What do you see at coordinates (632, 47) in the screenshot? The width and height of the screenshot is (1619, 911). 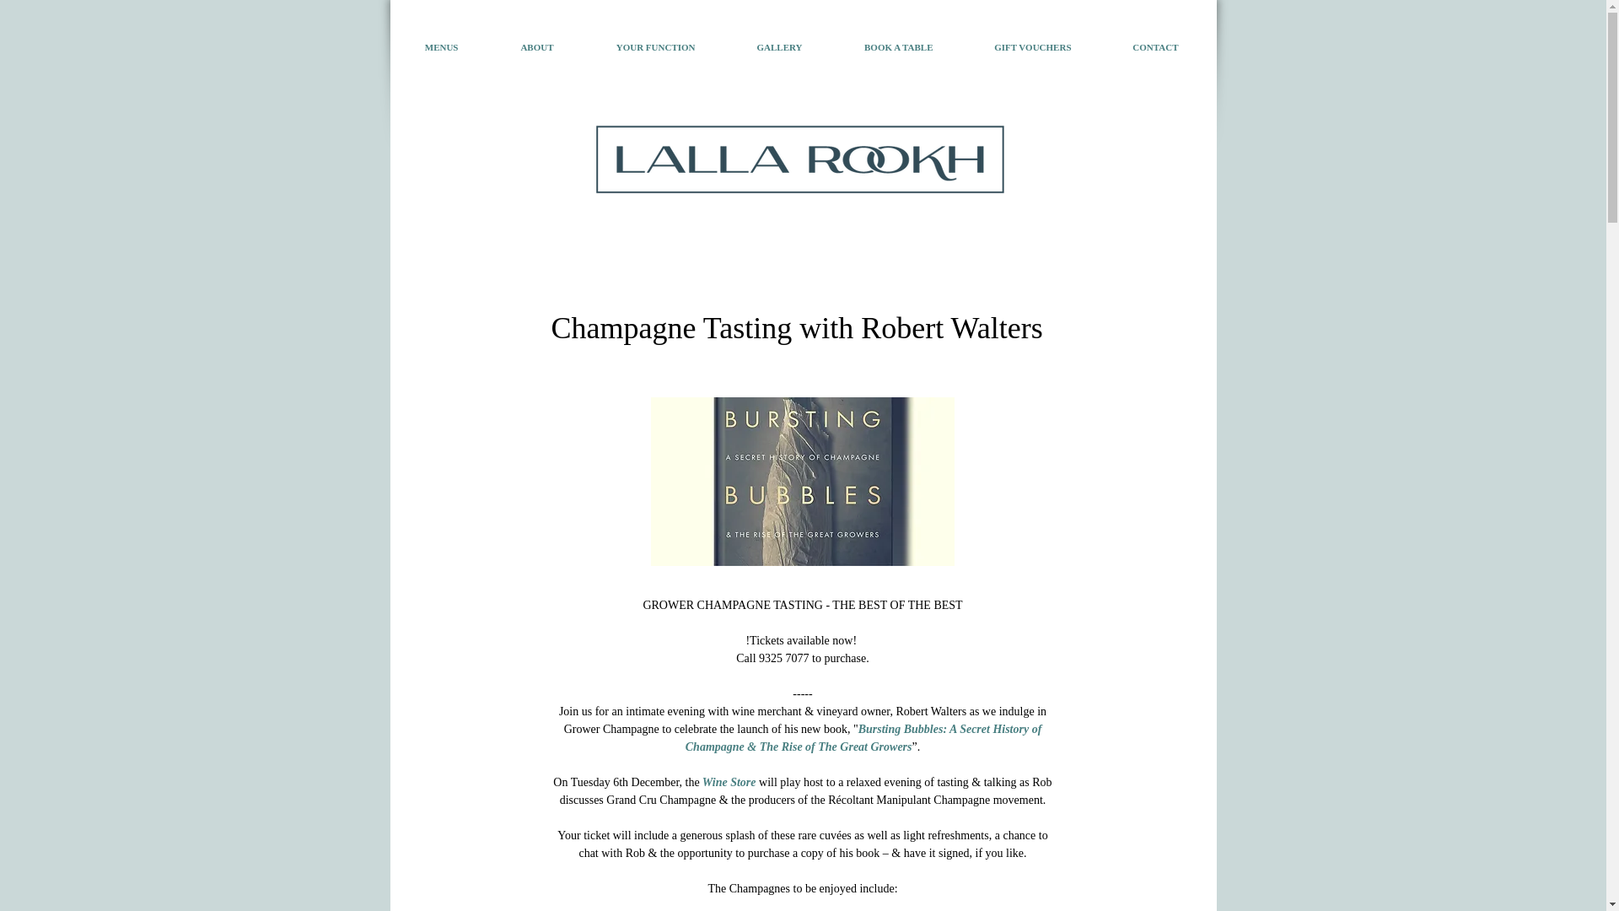 I see `YOUR FUNCTION` at bounding box center [632, 47].